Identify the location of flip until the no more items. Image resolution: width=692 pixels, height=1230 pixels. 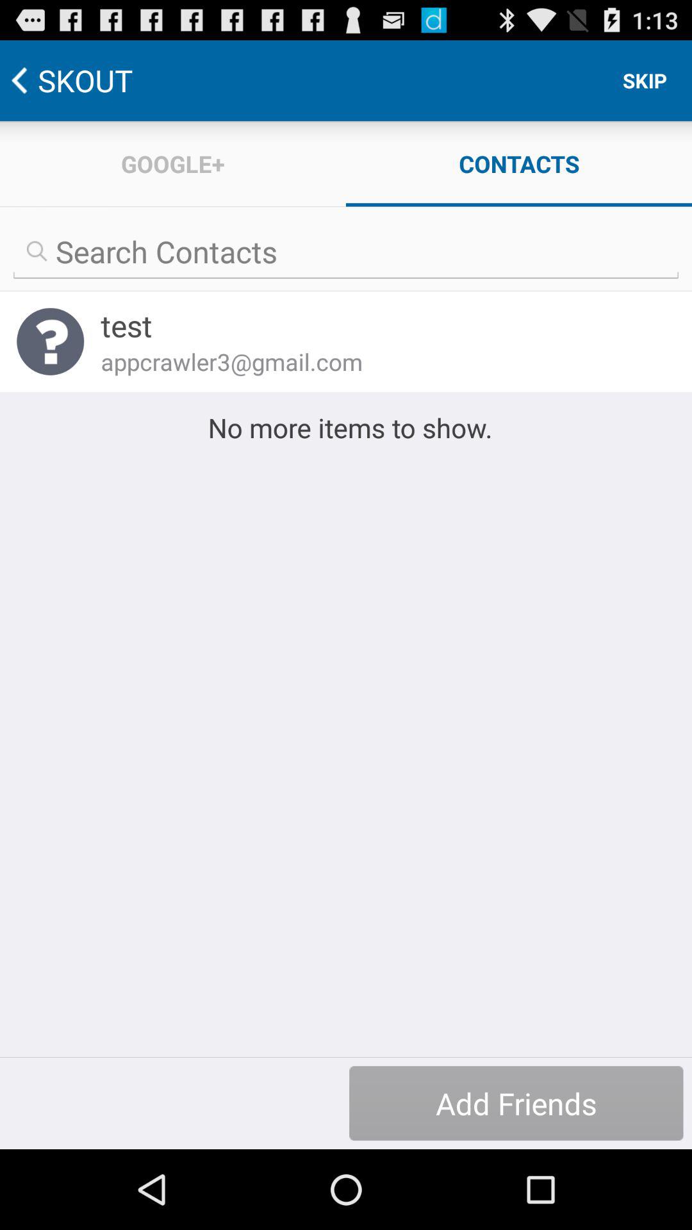
(346, 427).